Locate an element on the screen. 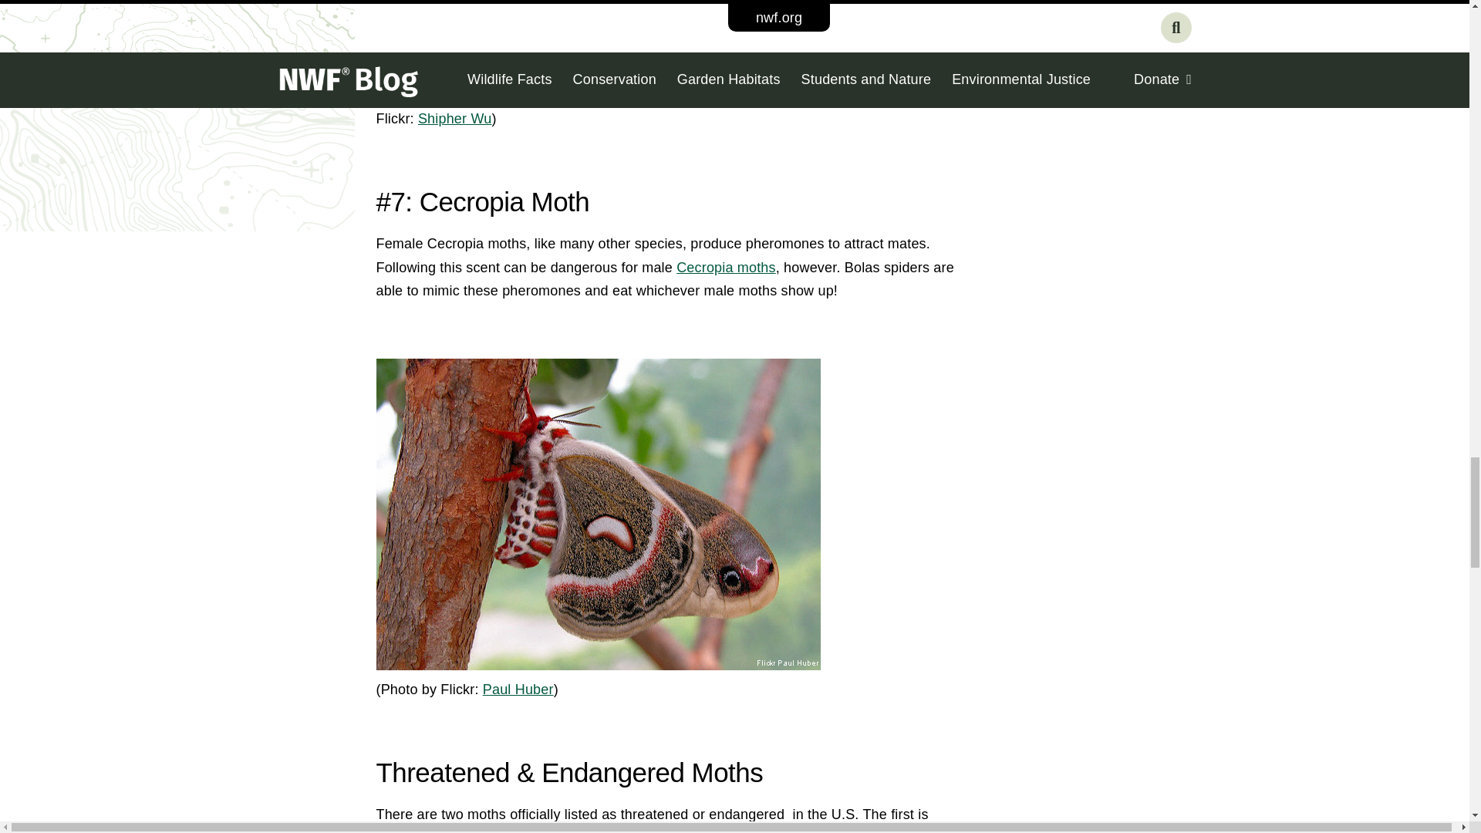 The image size is (1481, 833). Cecropia moths is located at coordinates (727, 267).